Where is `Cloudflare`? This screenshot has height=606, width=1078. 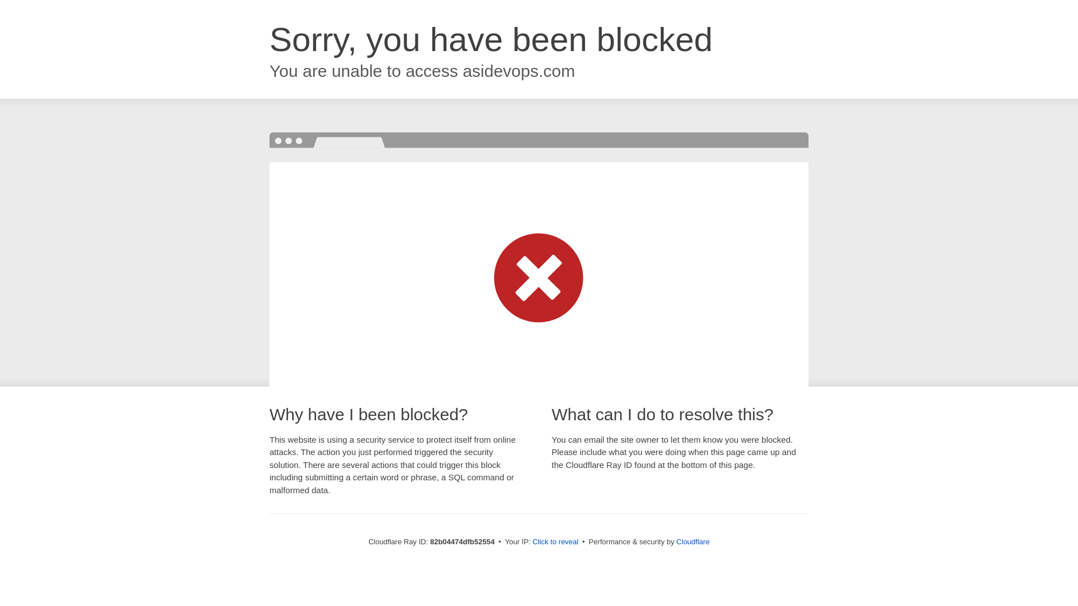
Cloudflare is located at coordinates (693, 542).